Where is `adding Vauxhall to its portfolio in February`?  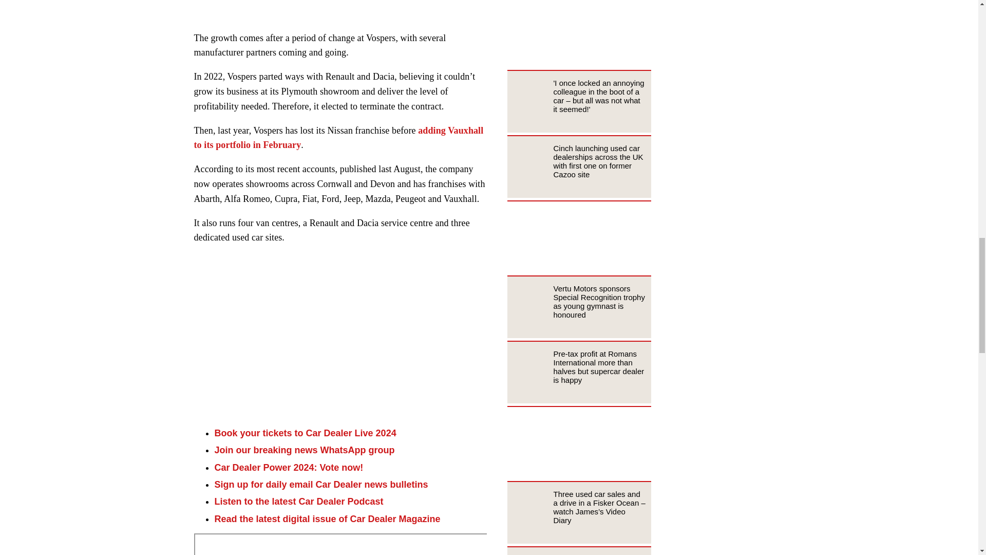 adding Vauxhall to its portfolio in February is located at coordinates (339, 138).